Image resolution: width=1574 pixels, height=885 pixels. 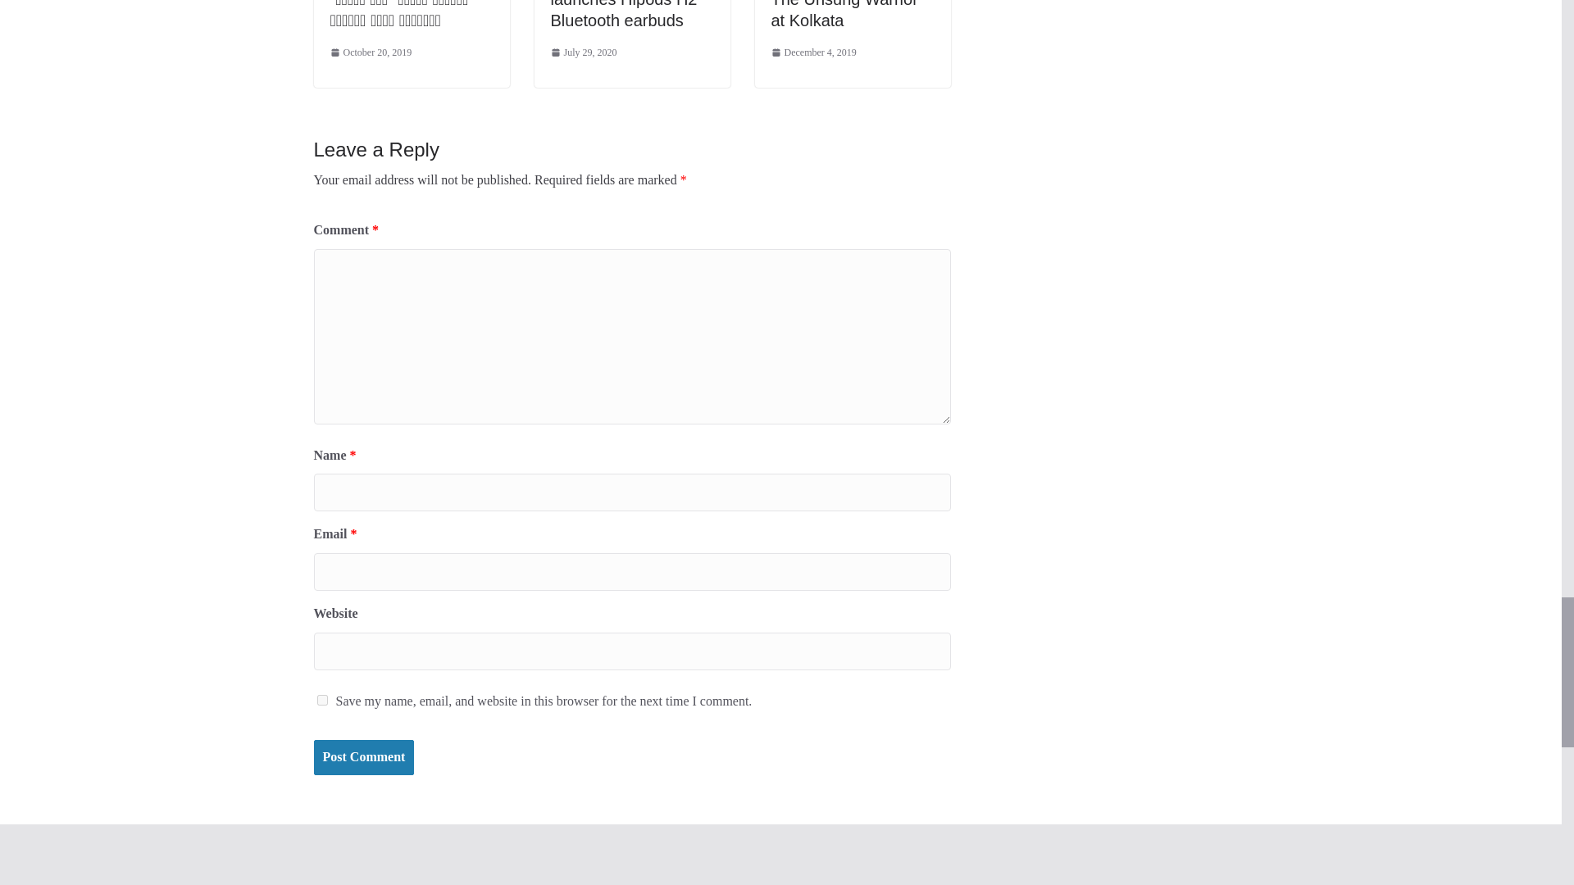 I want to click on Post Comment, so click(x=363, y=757).